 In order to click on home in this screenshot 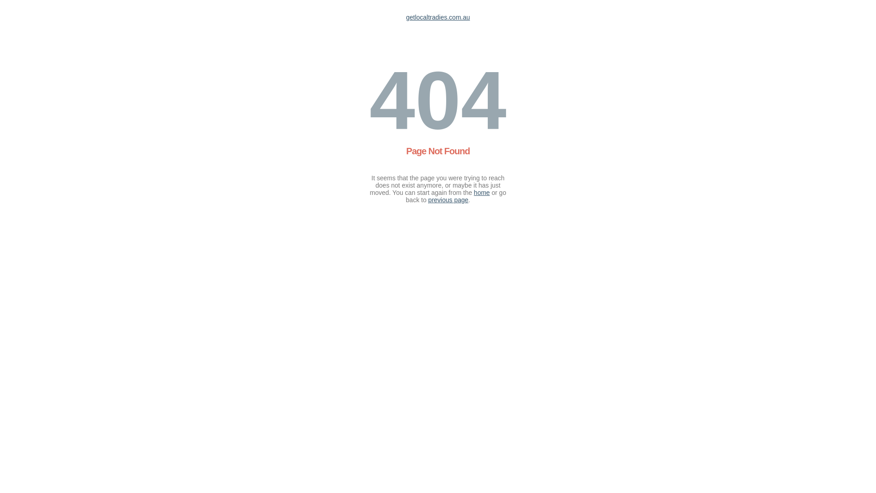, I will do `click(482, 193)`.